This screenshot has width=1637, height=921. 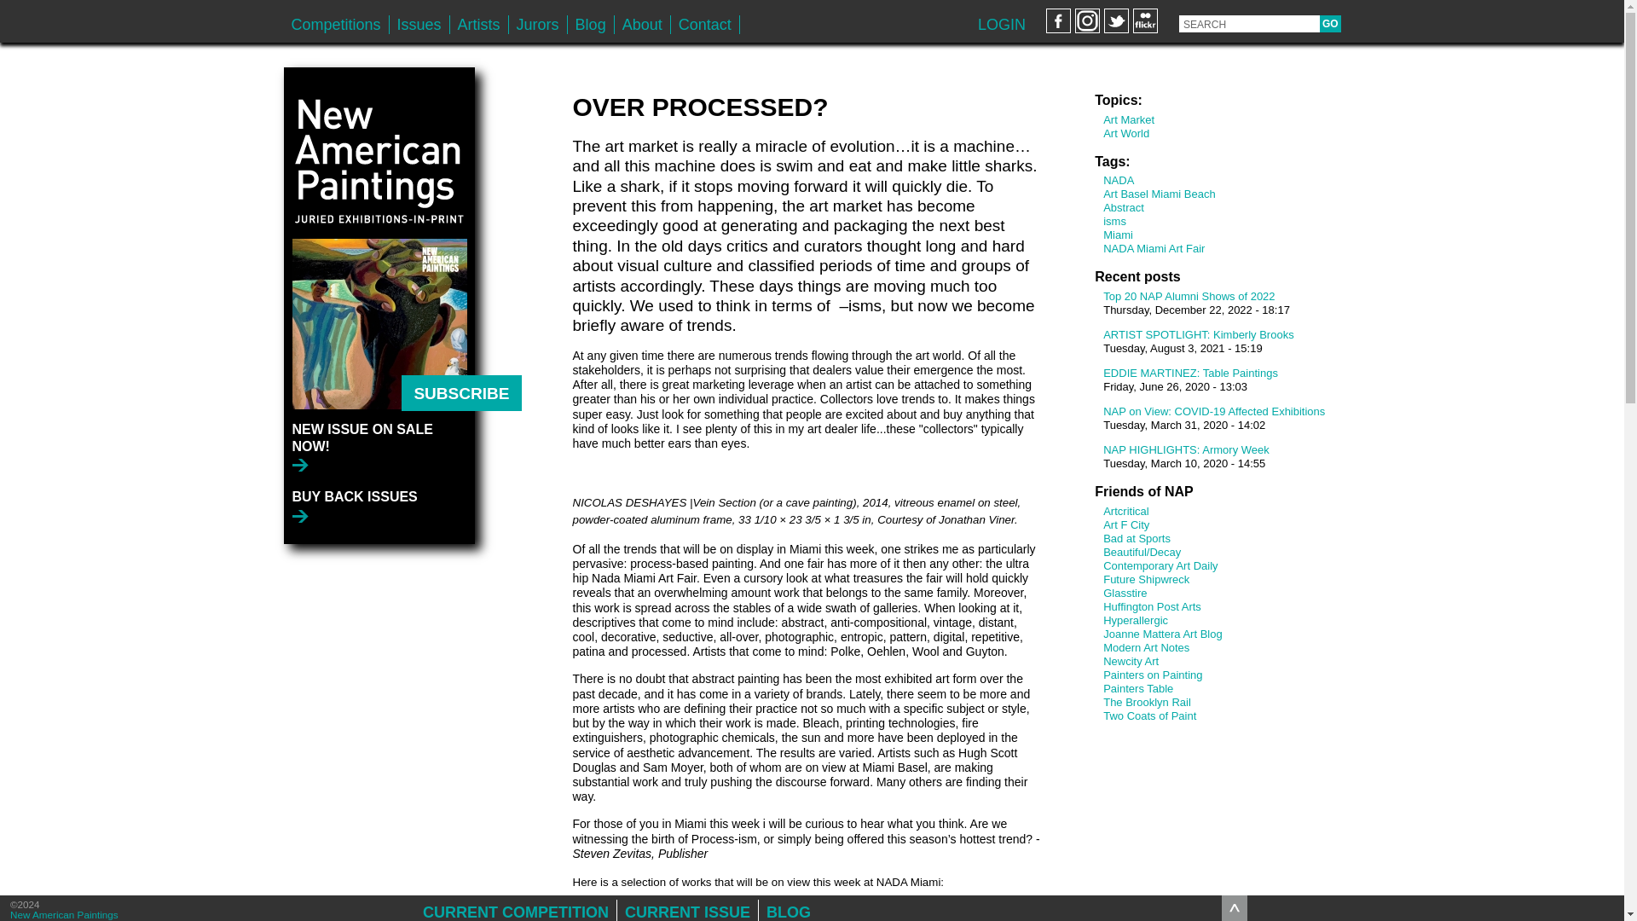 I want to click on Artists, so click(x=479, y=24).